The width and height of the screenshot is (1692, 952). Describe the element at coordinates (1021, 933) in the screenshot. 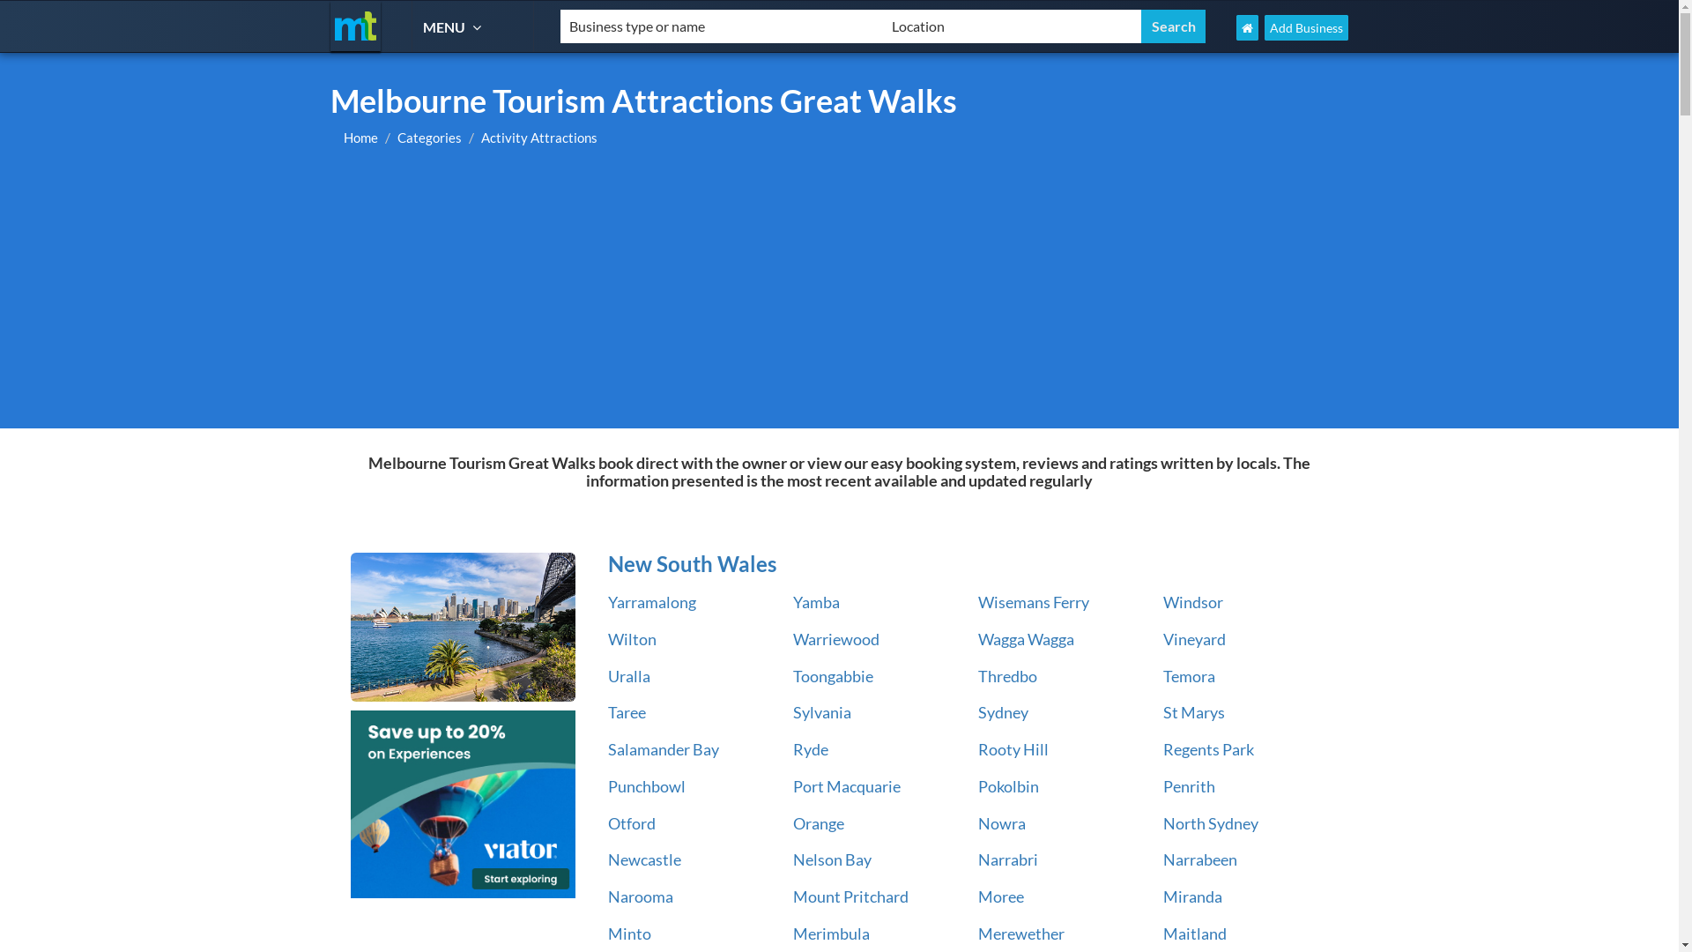

I see `Merewether` at that location.